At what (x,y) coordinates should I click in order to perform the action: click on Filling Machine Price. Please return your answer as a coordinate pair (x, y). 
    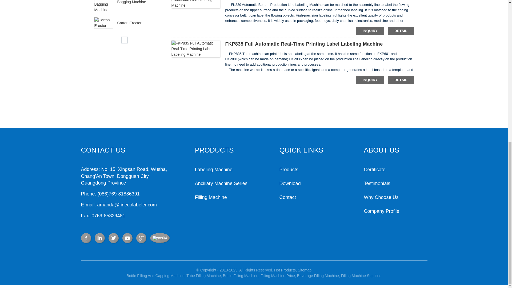
    Looking at the image, I should click on (278, 276).